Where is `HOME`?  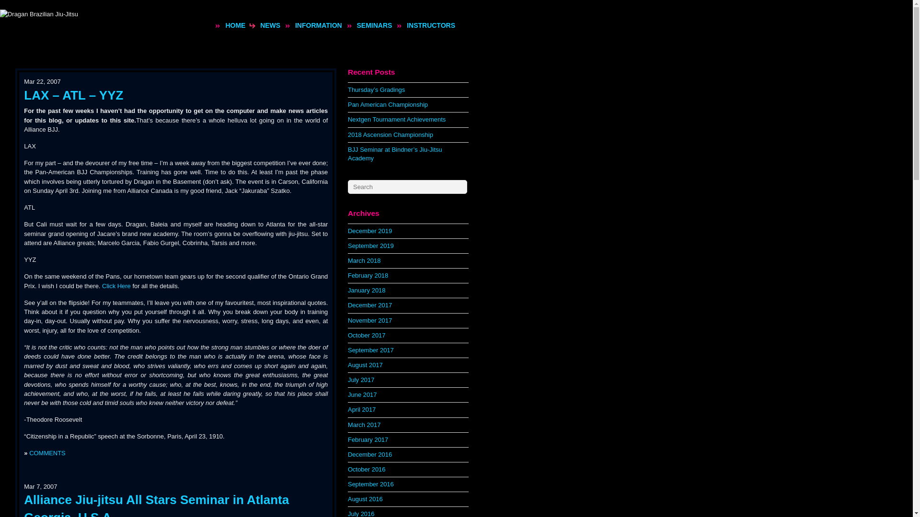 HOME is located at coordinates (235, 25).